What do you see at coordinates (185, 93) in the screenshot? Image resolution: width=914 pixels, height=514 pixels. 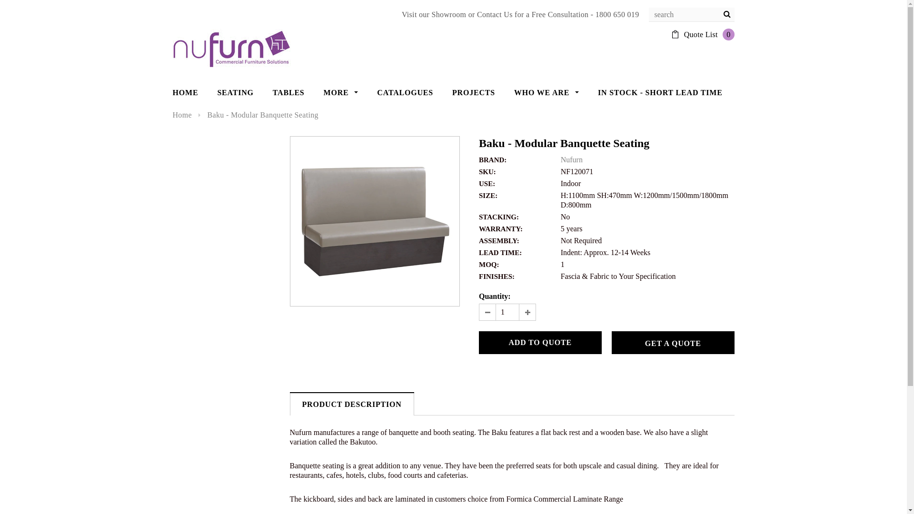 I see `HOME` at bounding box center [185, 93].